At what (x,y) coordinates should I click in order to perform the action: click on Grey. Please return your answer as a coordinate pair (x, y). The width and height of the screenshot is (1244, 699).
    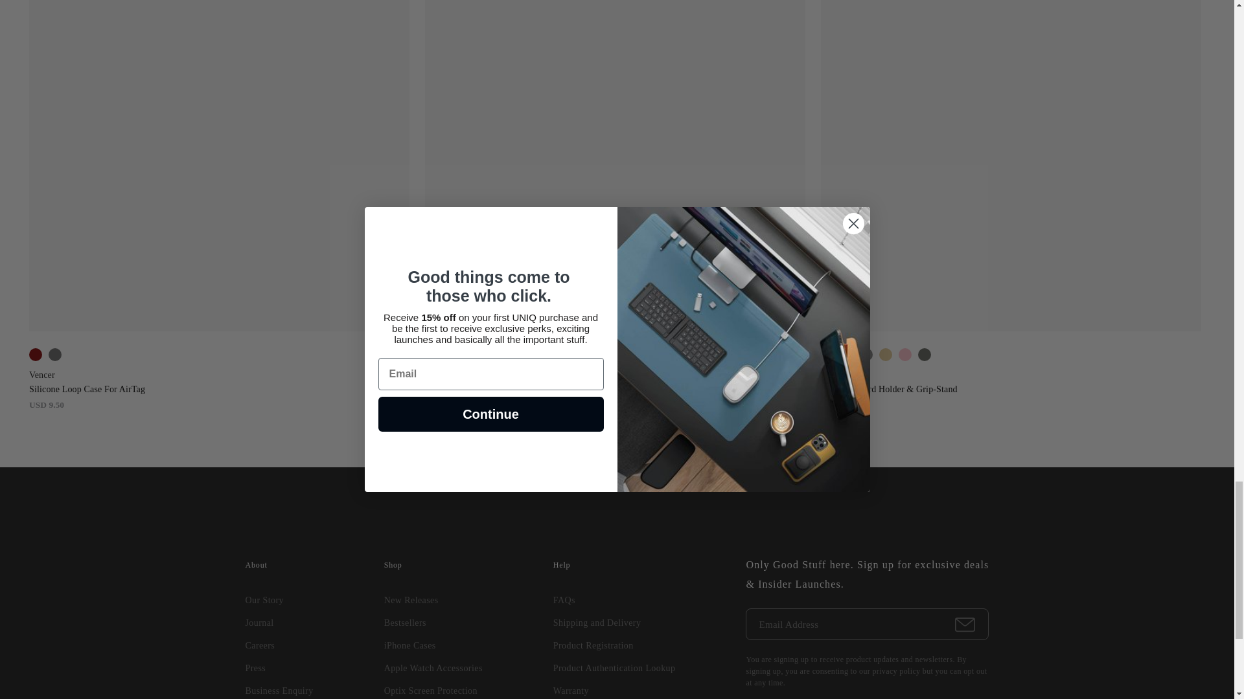
    Looking at the image, I should click on (866, 355).